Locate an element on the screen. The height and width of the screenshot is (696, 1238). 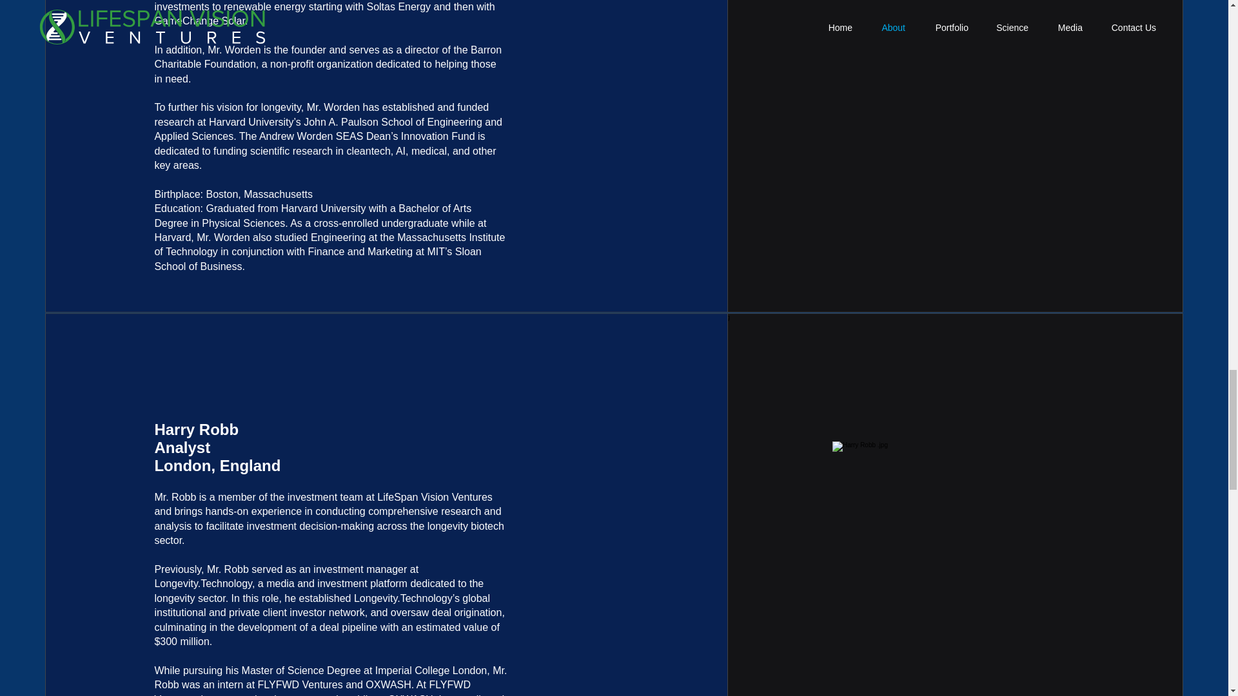
Harry Robb.jpg is located at coordinates (954, 568).